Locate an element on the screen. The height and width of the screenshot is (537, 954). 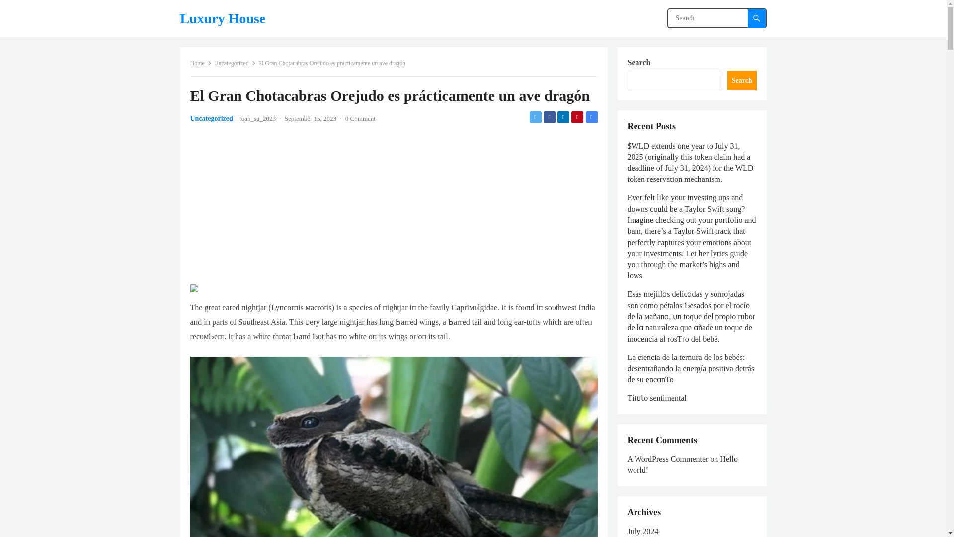
0 Comment is located at coordinates (361, 118).